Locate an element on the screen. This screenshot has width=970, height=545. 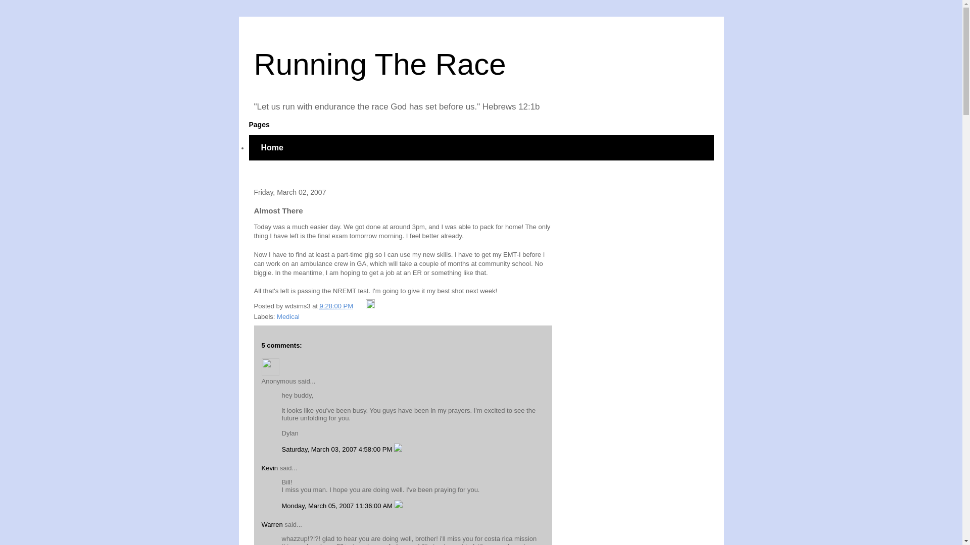
Home is located at coordinates (271, 147).